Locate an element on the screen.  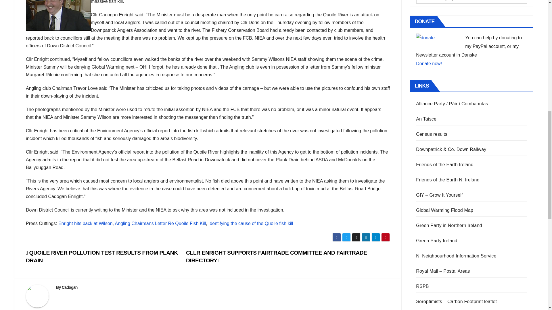
Angling Chairmans Letter Re Quoile Fish Kill is located at coordinates (160, 223).